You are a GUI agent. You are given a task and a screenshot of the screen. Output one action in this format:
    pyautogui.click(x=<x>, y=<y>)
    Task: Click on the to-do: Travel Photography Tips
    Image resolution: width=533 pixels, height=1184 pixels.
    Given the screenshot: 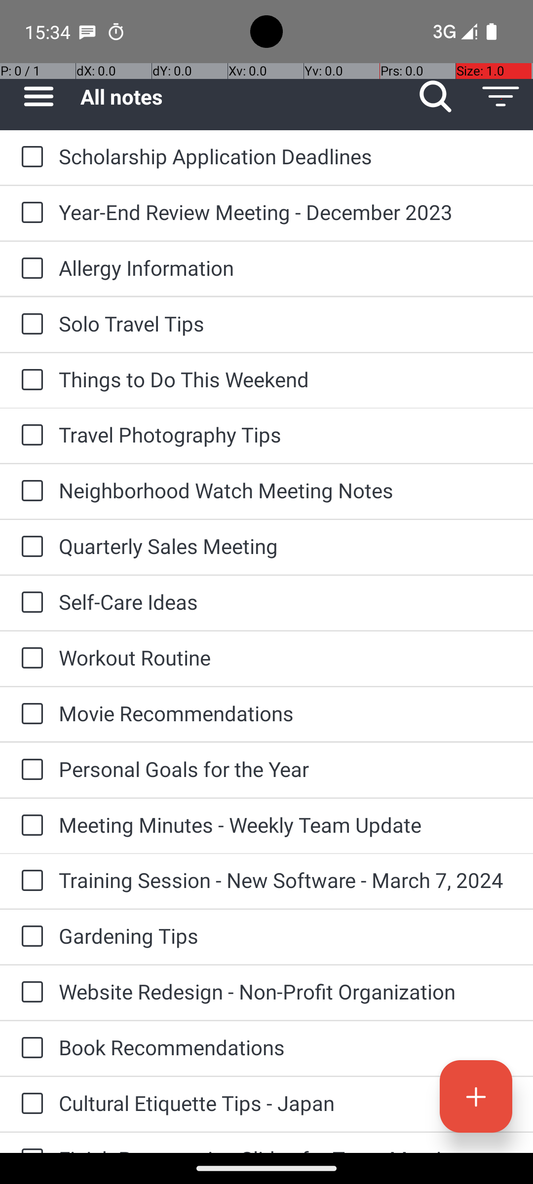 What is the action you would take?
    pyautogui.click(x=30, y=435)
    